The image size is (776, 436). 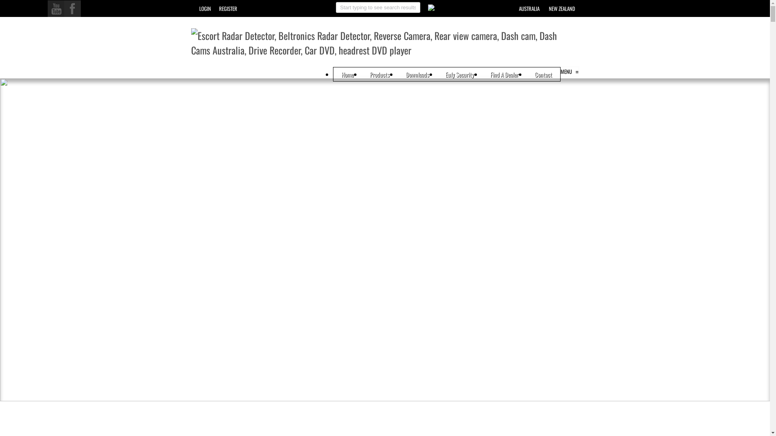 I want to click on Eufy Security, so click(x=460, y=74).